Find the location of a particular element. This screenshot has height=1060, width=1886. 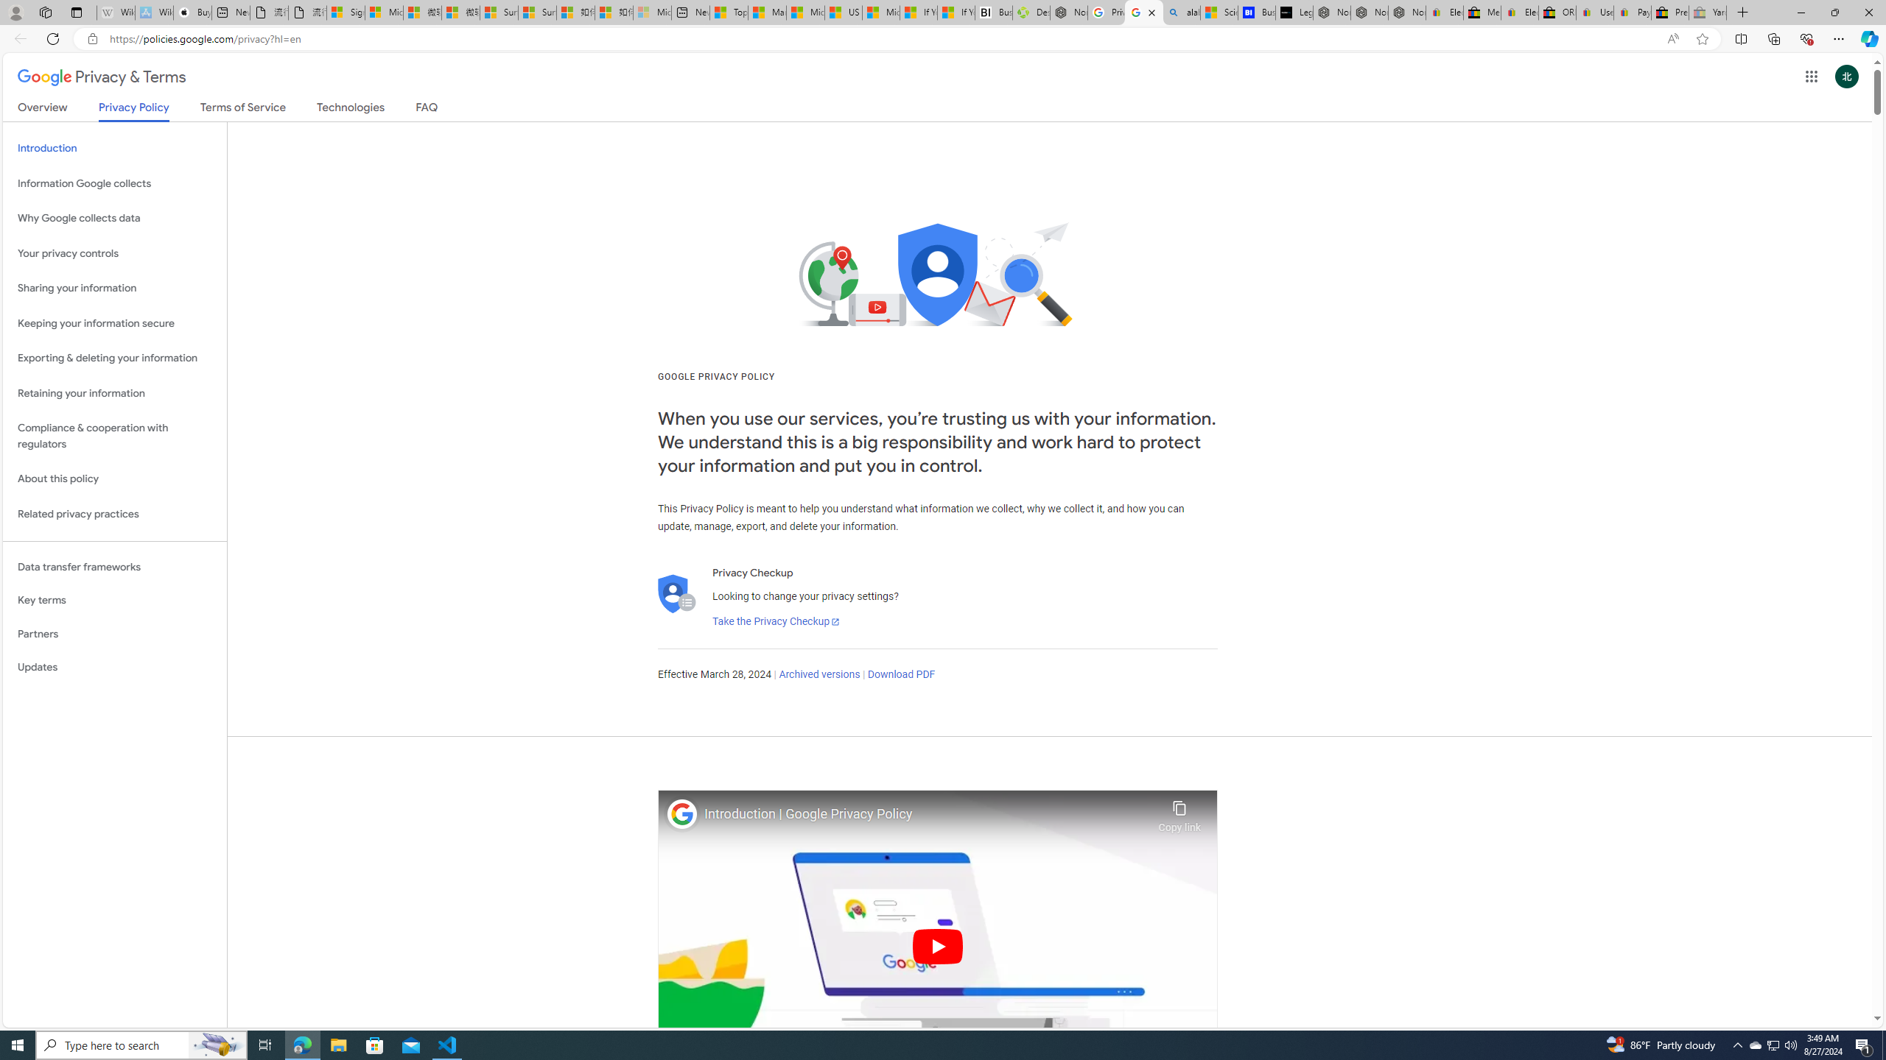

Privacy Policy is located at coordinates (134, 111).